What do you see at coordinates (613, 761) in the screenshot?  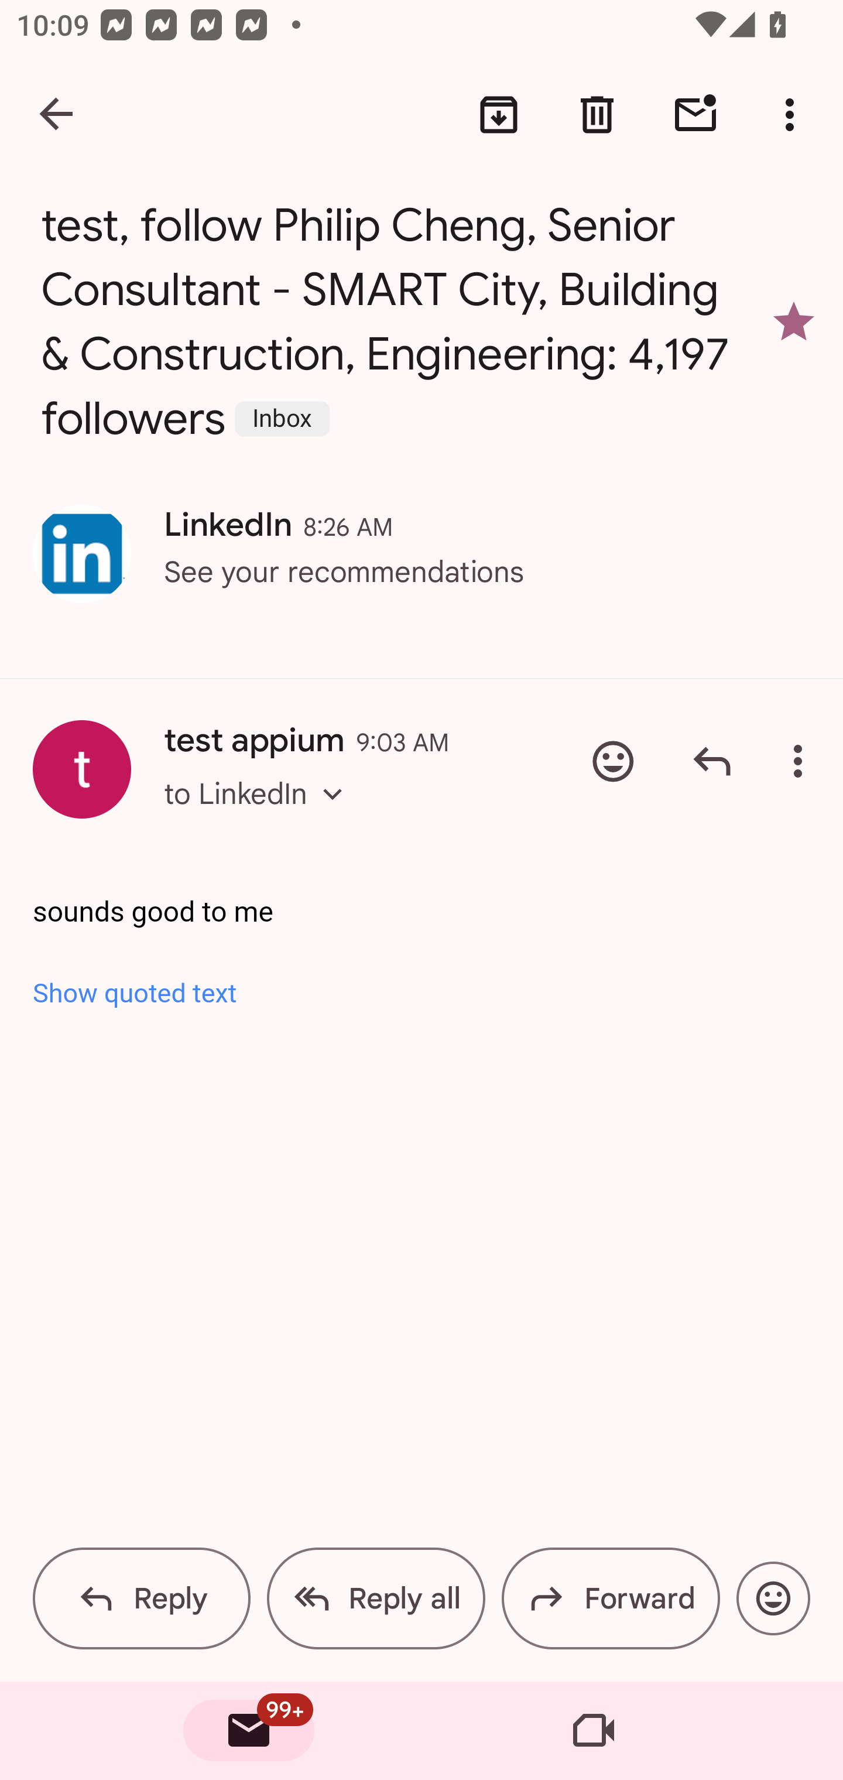 I see `Add emoji reaction` at bounding box center [613, 761].